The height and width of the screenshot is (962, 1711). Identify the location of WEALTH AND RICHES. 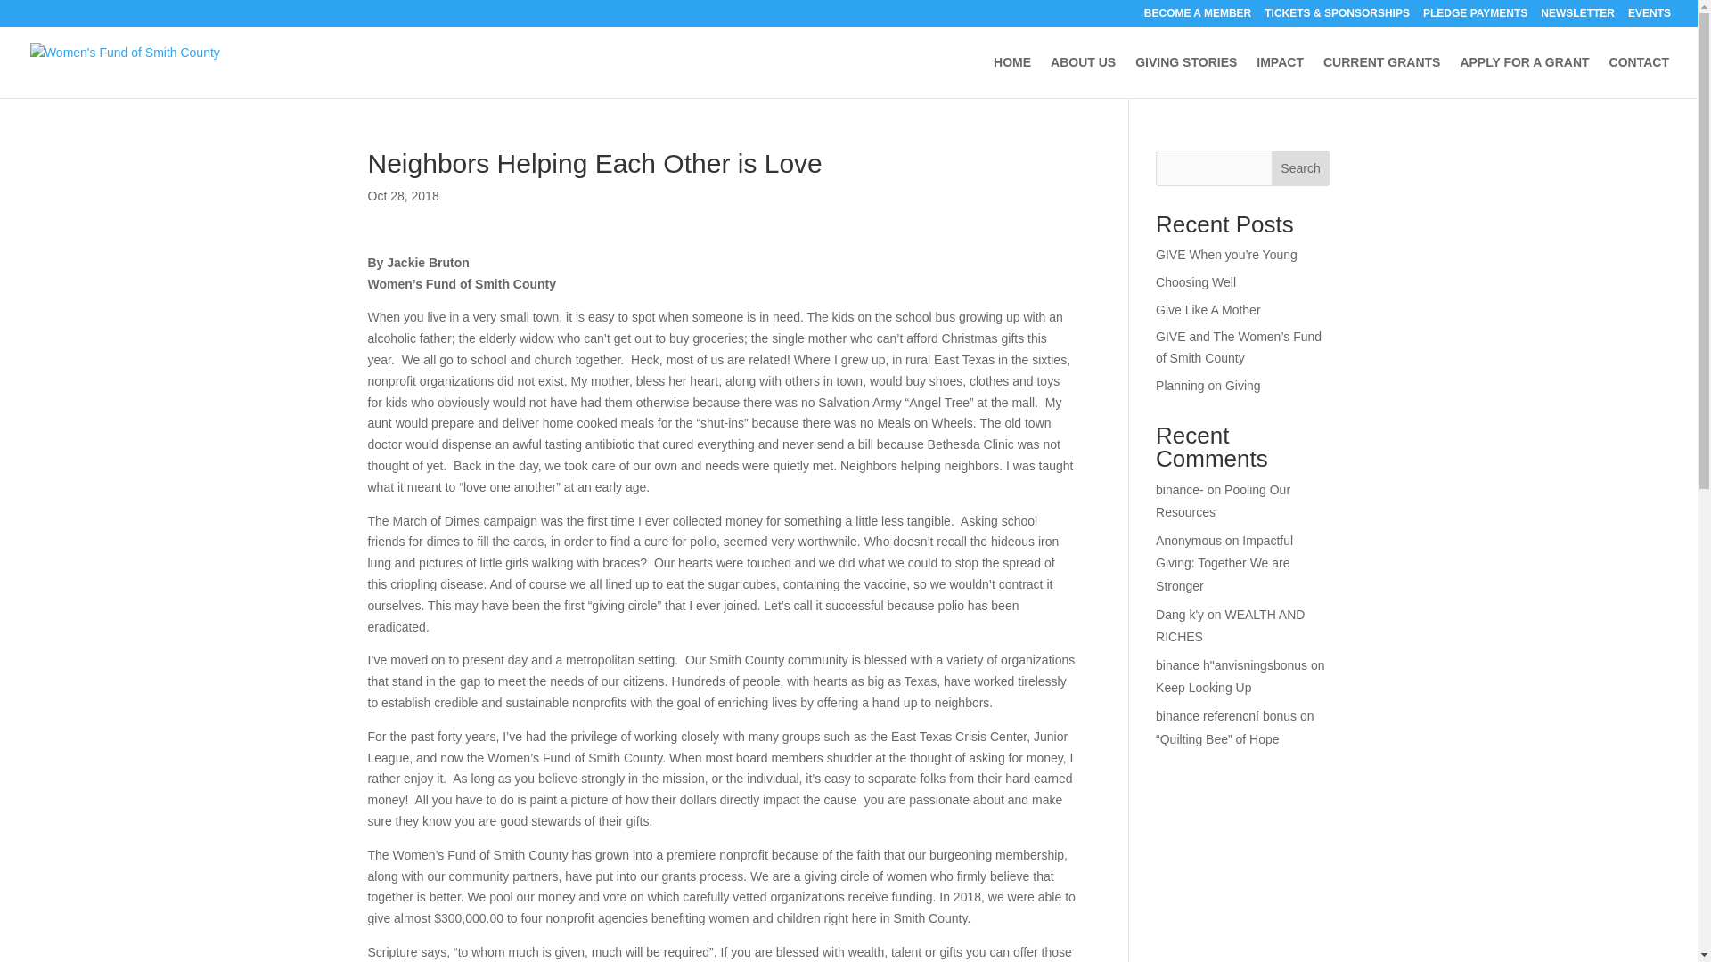
(1230, 625).